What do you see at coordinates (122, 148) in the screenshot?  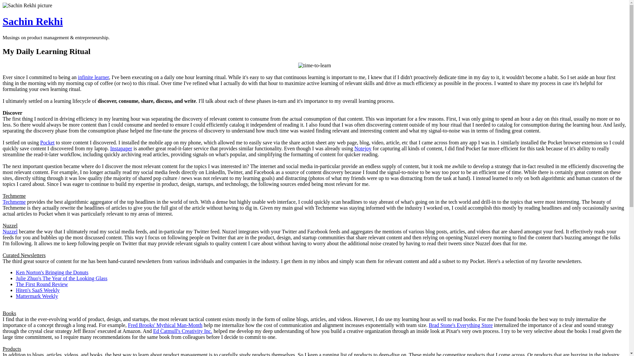 I see `Instapaper` at bounding box center [122, 148].